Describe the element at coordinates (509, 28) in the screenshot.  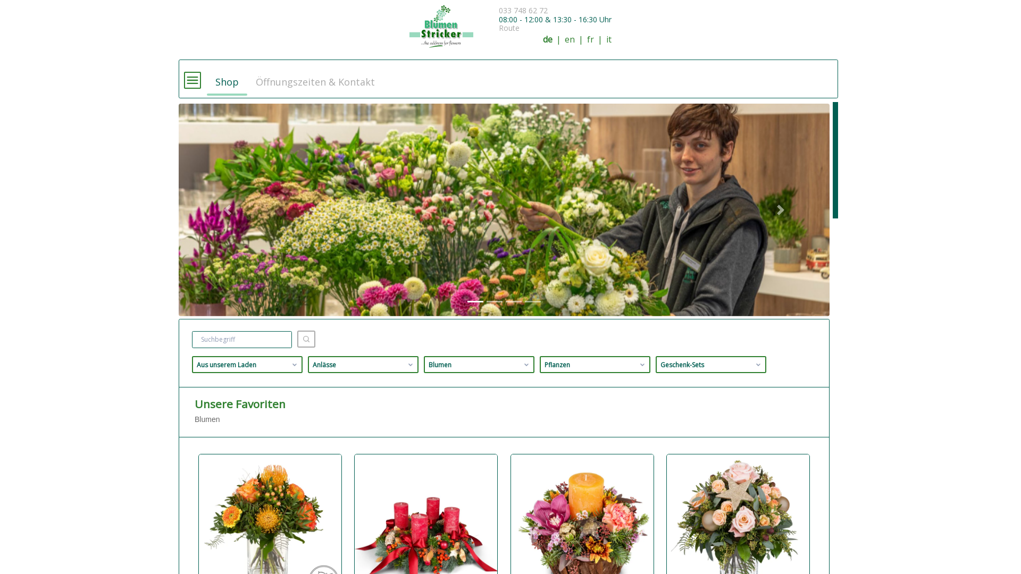
I see `Route` at that location.